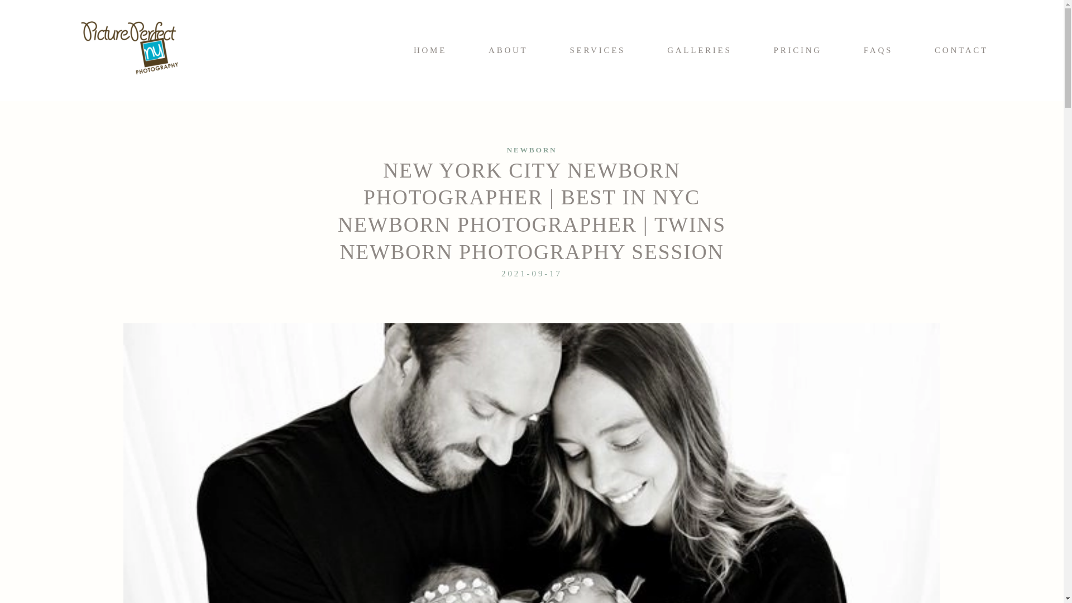 The image size is (1072, 603). What do you see at coordinates (878, 51) in the screenshot?
I see `FAQS` at bounding box center [878, 51].